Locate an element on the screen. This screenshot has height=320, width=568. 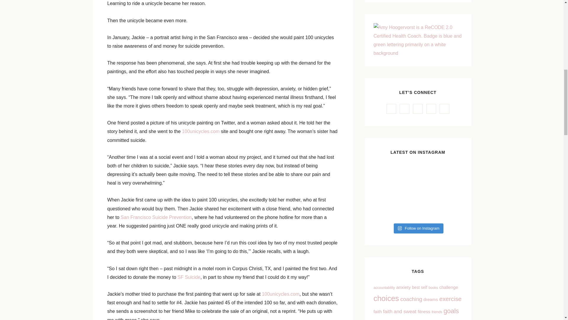
100unicycles.com is located at coordinates (201, 132).